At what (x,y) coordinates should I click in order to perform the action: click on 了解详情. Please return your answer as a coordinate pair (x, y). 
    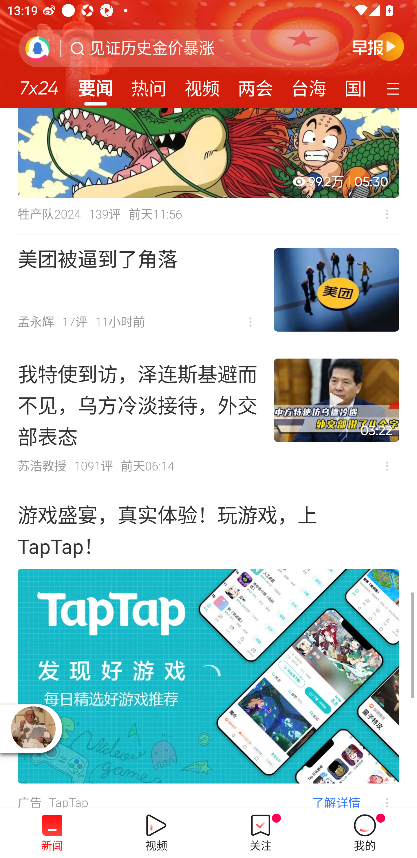
    Looking at the image, I should click on (336, 801).